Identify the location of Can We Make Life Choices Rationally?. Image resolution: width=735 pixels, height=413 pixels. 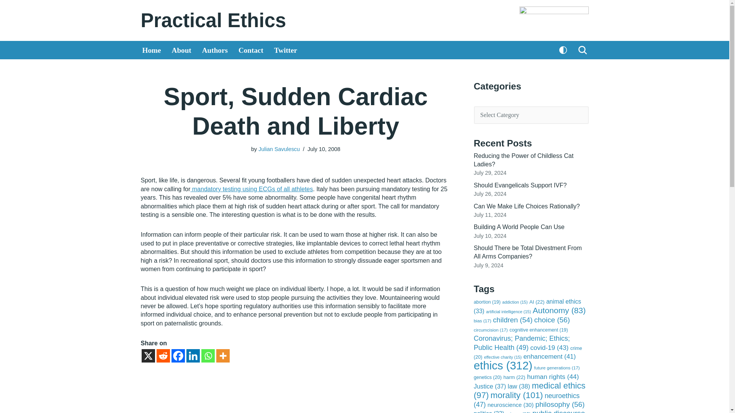
(527, 206).